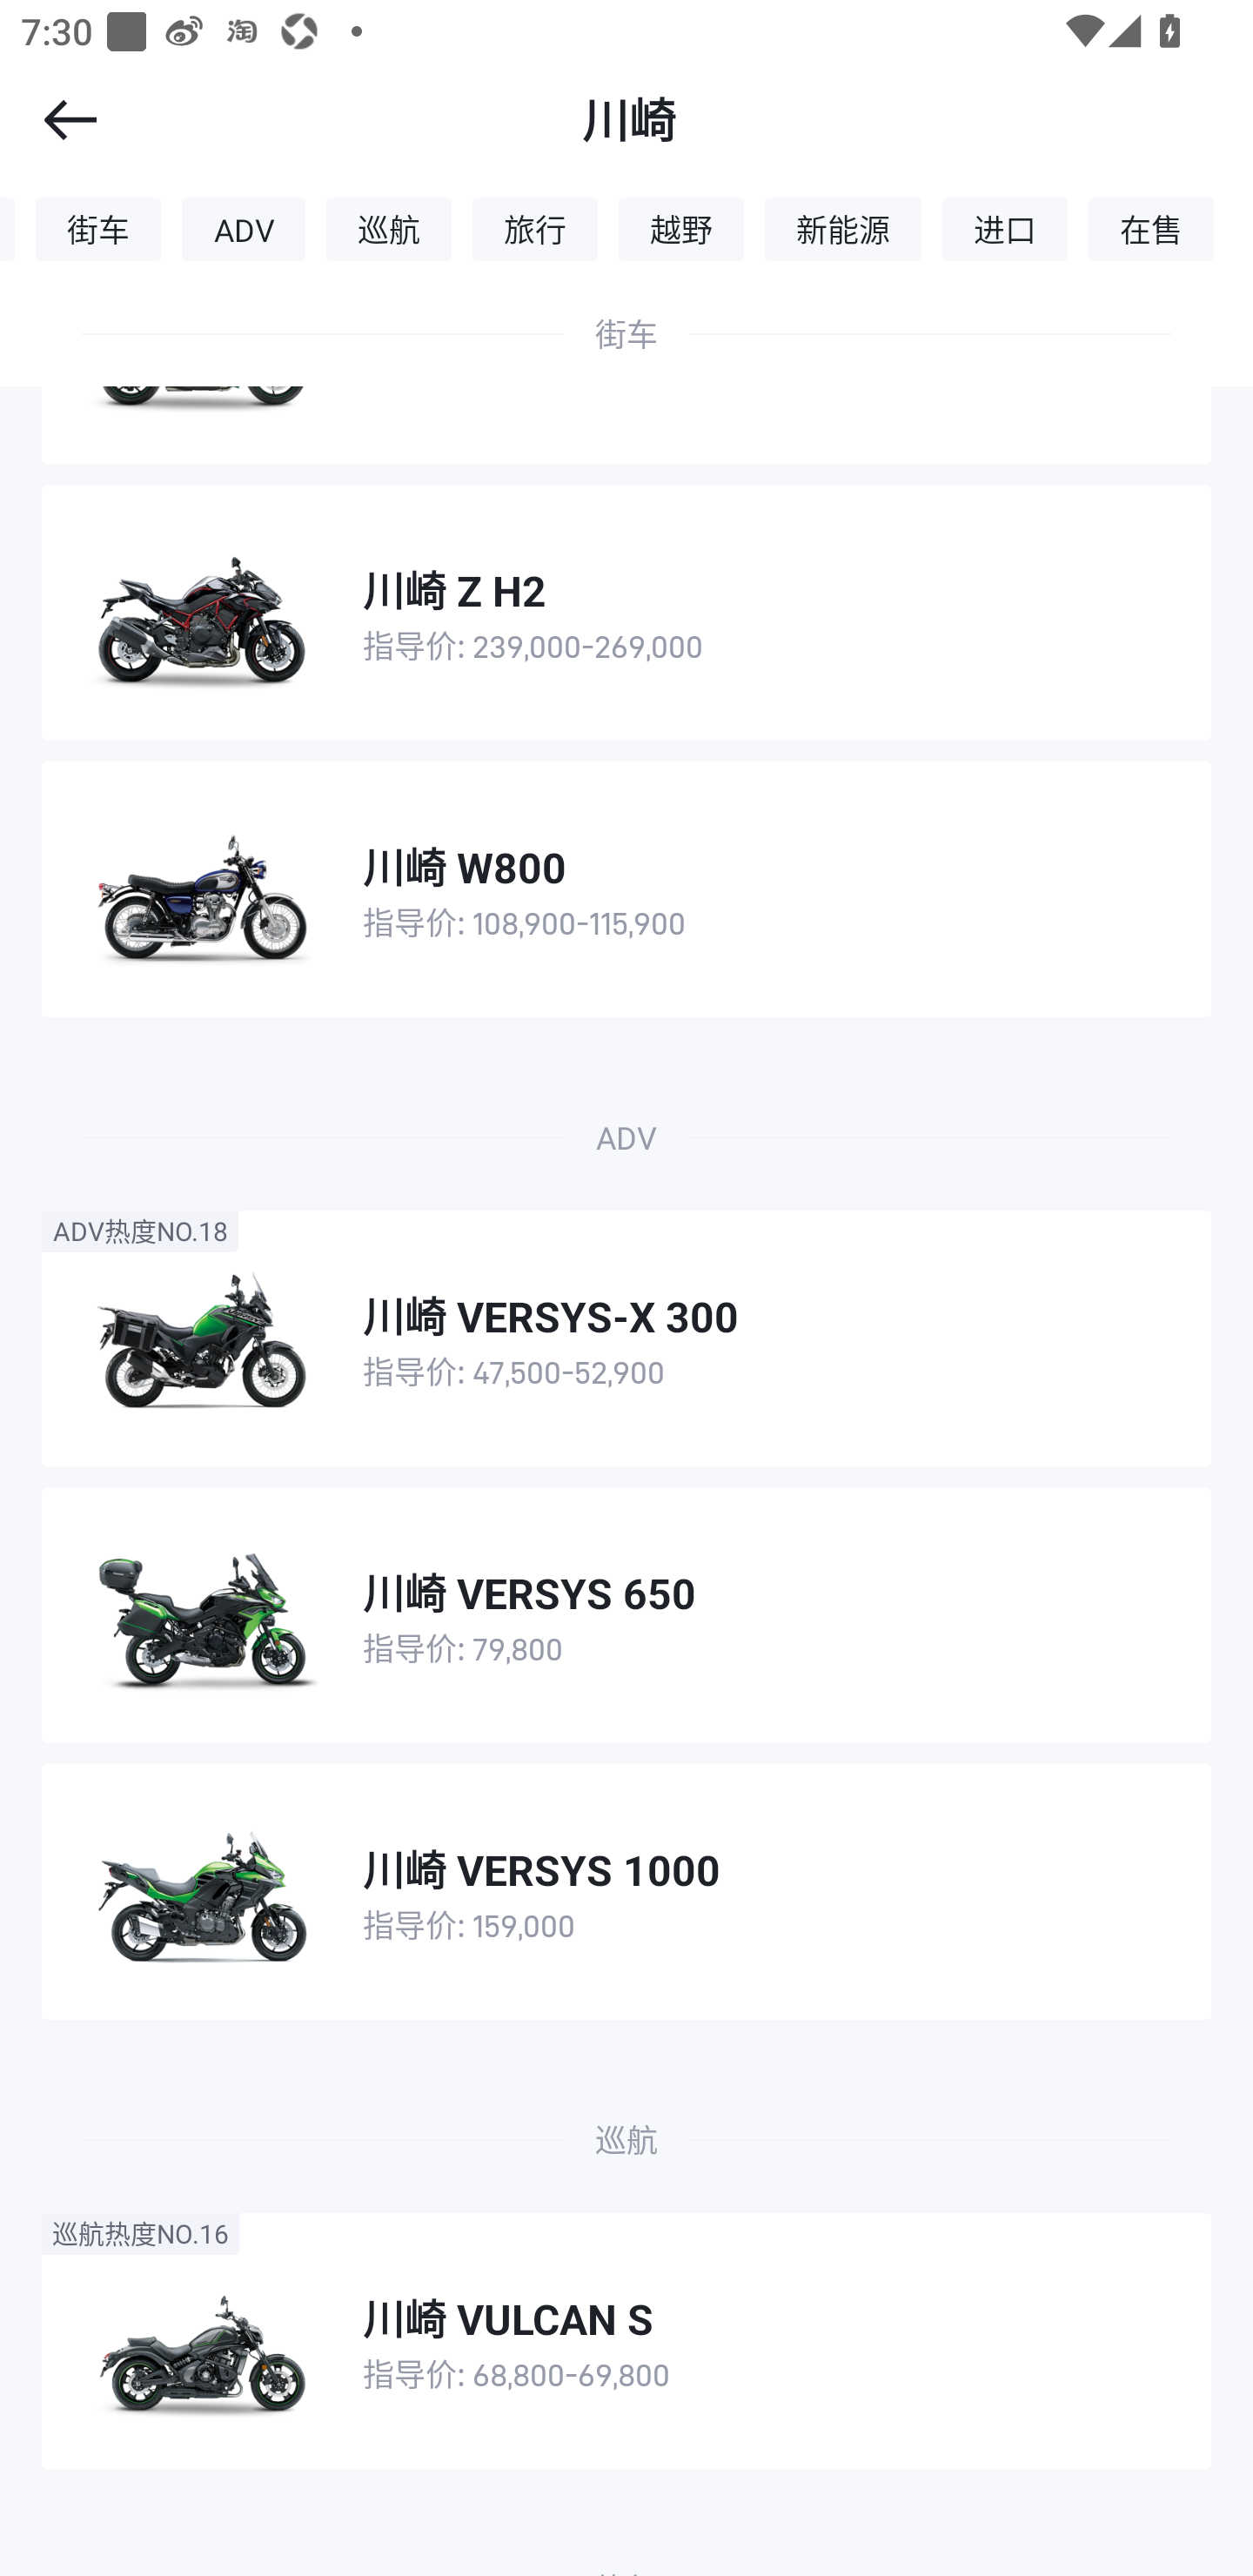 The height and width of the screenshot is (2576, 1253). What do you see at coordinates (626, 2339) in the screenshot?
I see `巡航热度NO.16 川崎 VULCAN S 指导价: 68,800-69,800` at bounding box center [626, 2339].